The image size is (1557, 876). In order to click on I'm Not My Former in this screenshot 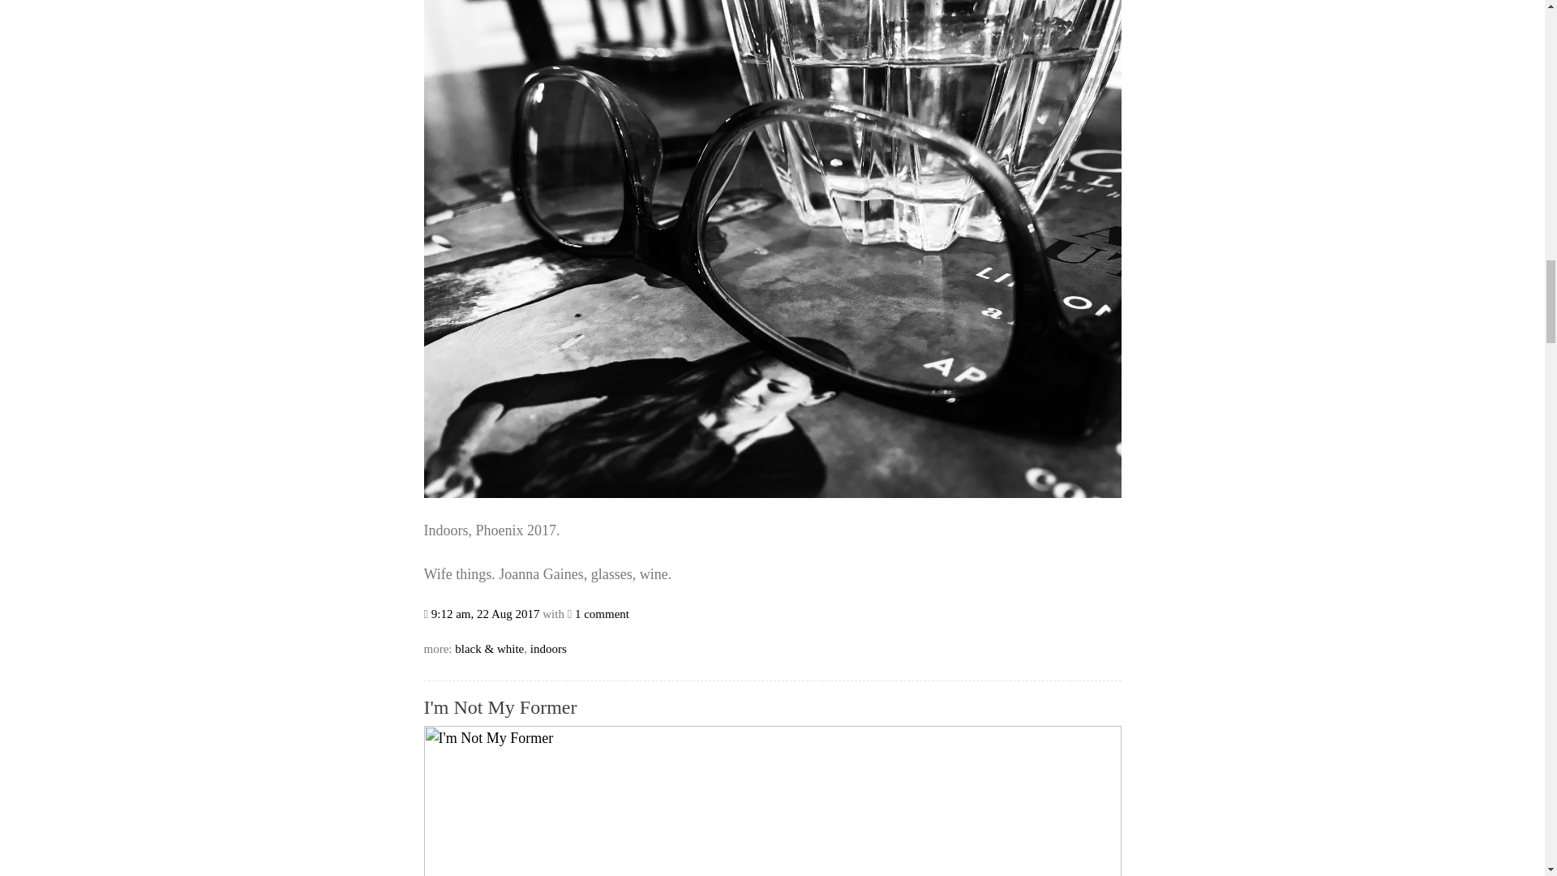, I will do `click(500, 706)`.